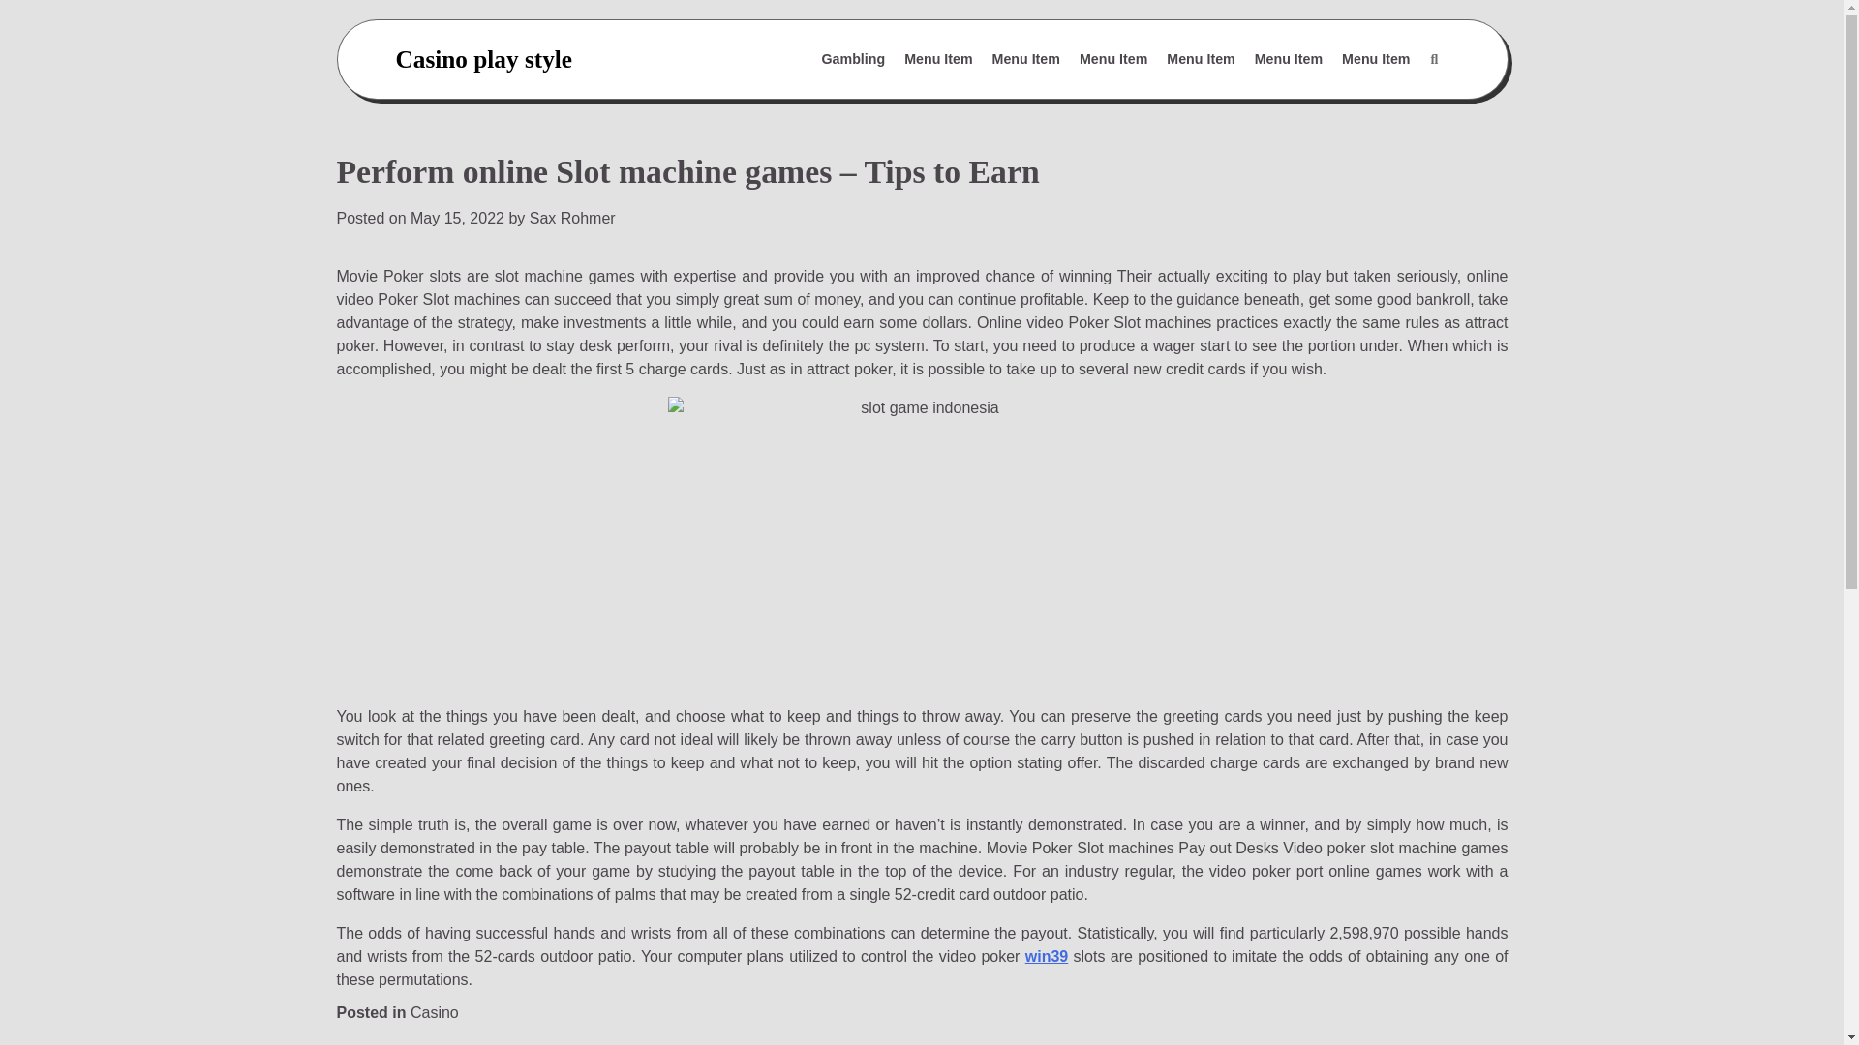 This screenshot has width=1859, height=1045. Describe the element at coordinates (1433, 60) in the screenshot. I see `Search` at that location.